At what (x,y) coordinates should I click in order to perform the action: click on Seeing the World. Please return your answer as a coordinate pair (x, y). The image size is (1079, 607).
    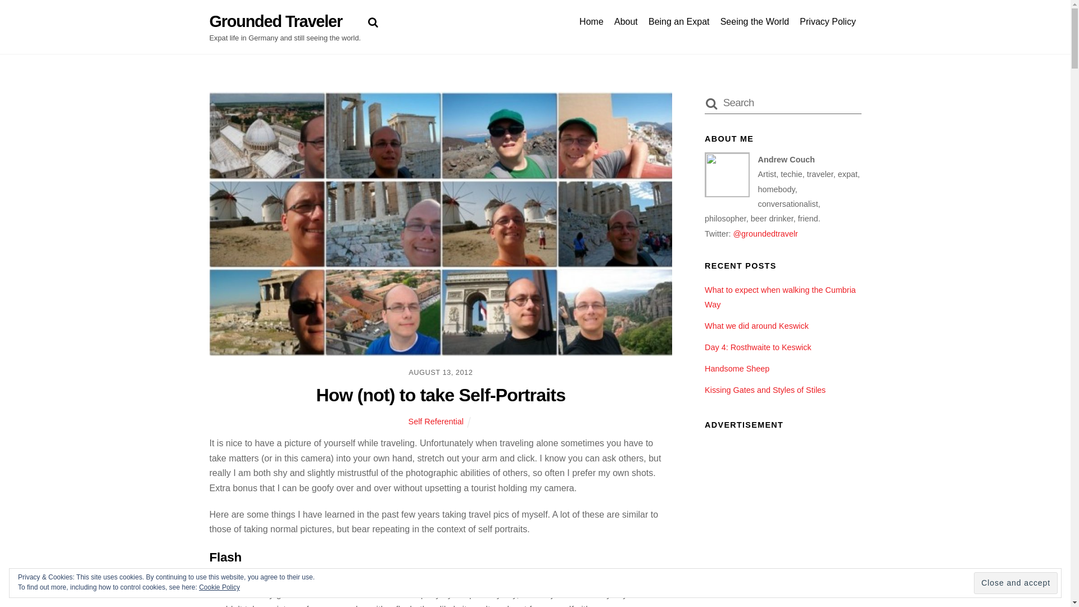
    Looking at the image, I should click on (754, 21).